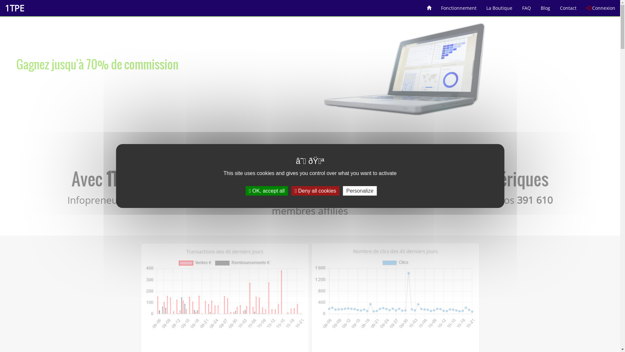 The height and width of the screenshot is (352, 625). I want to click on Deny all cookies, so click(316, 191).